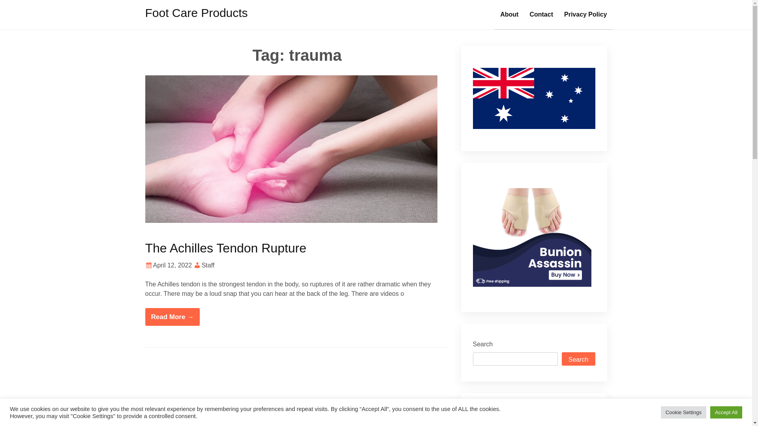 This screenshot has height=426, width=758. I want to click on The Achilles Tendon Rupture, so click(226, 248).